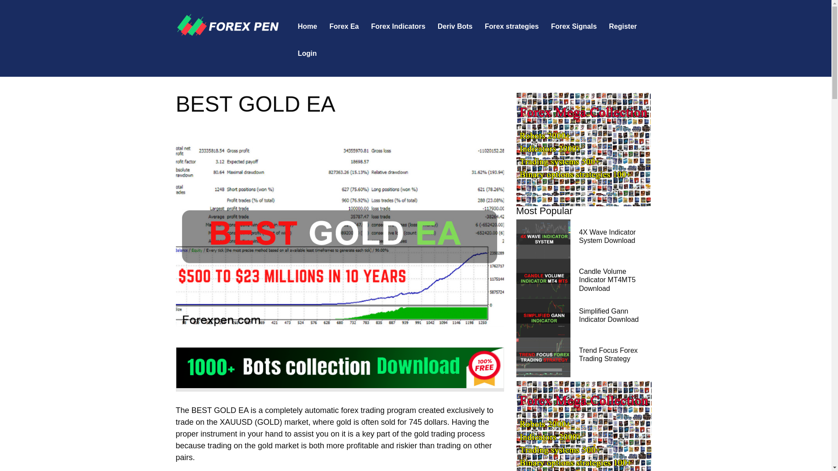  What do you see at coordinates (307, 53) in the screenshot?
I see `Login` at bounding box center [307, 53].